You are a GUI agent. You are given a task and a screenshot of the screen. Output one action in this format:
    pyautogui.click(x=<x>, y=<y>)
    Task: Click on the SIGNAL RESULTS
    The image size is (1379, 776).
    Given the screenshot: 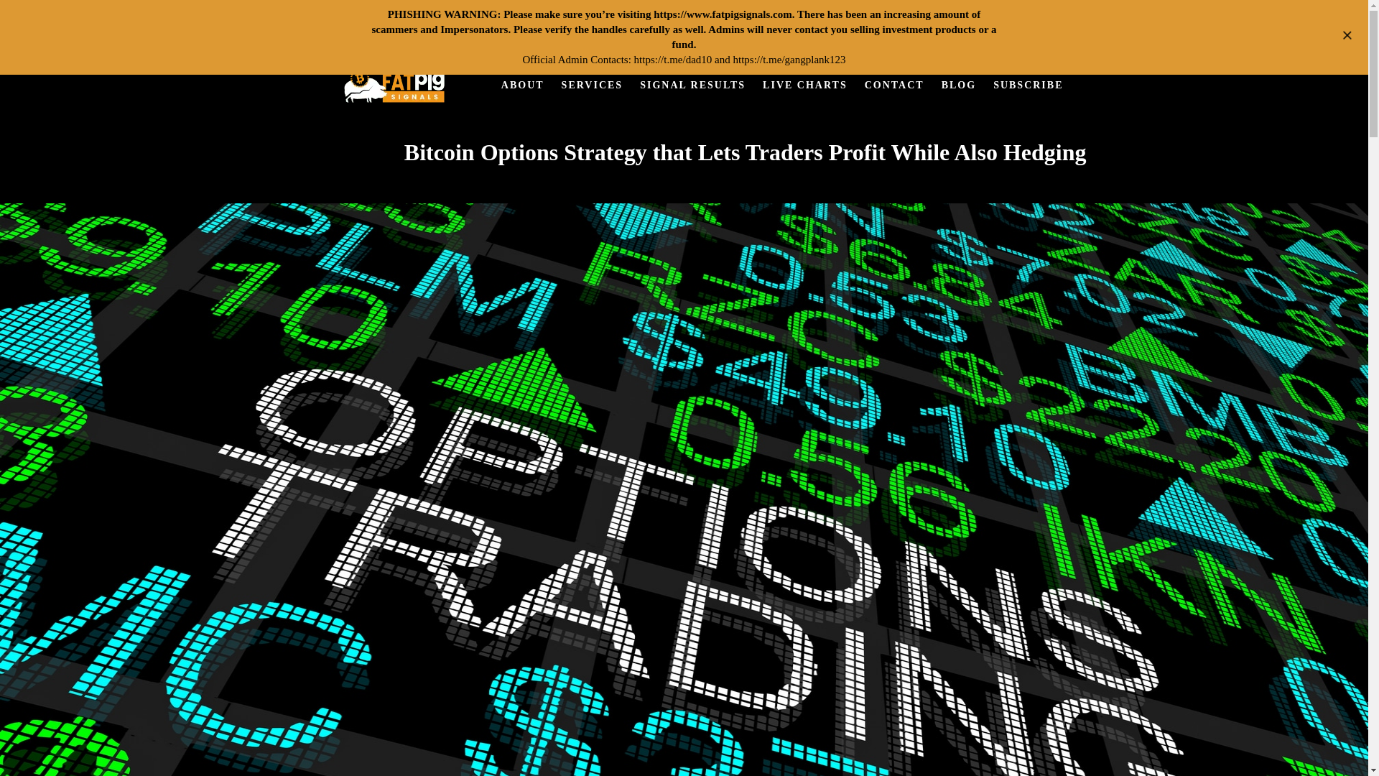 What is the action you would take?
    pyautogui.click(x=692, y=85)
    